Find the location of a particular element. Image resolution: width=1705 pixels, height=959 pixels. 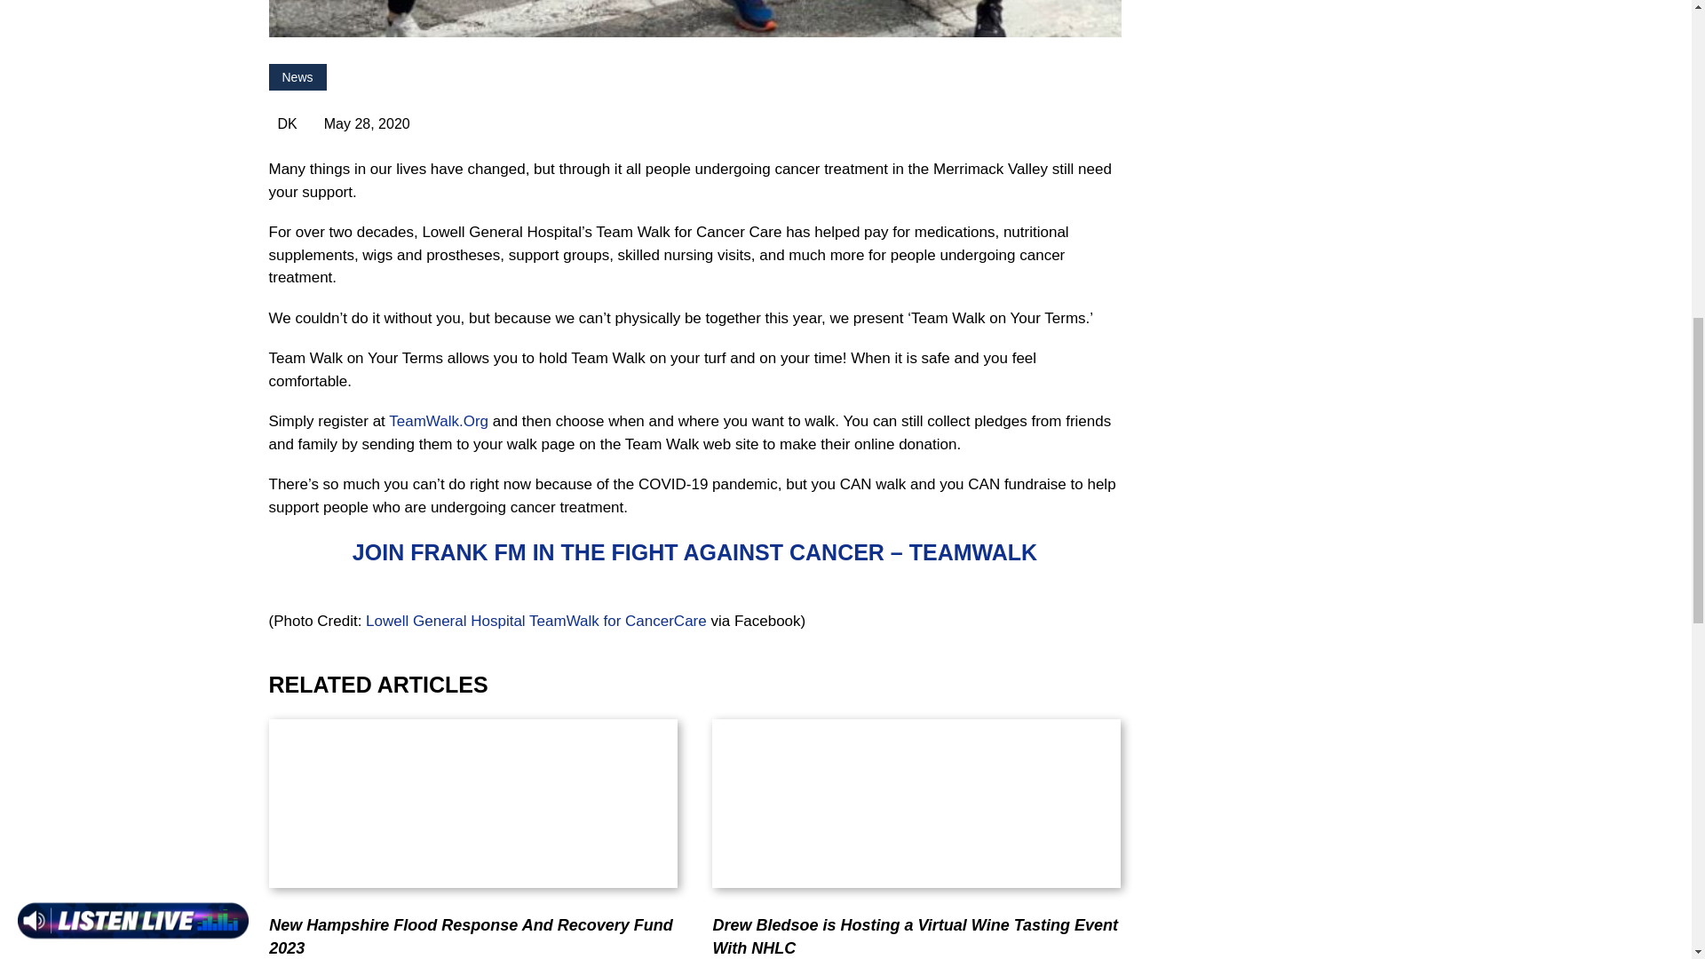

DK is located at coordinates (282, 123).